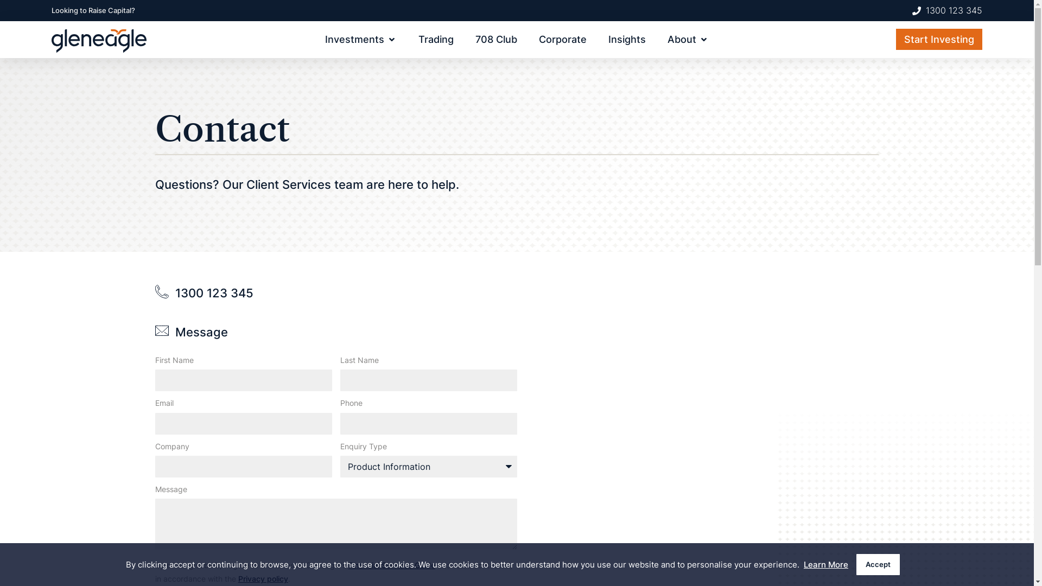 The height and width of the screenshot is (586, 1042). I want to click on Start Investing, so click(939, 39).